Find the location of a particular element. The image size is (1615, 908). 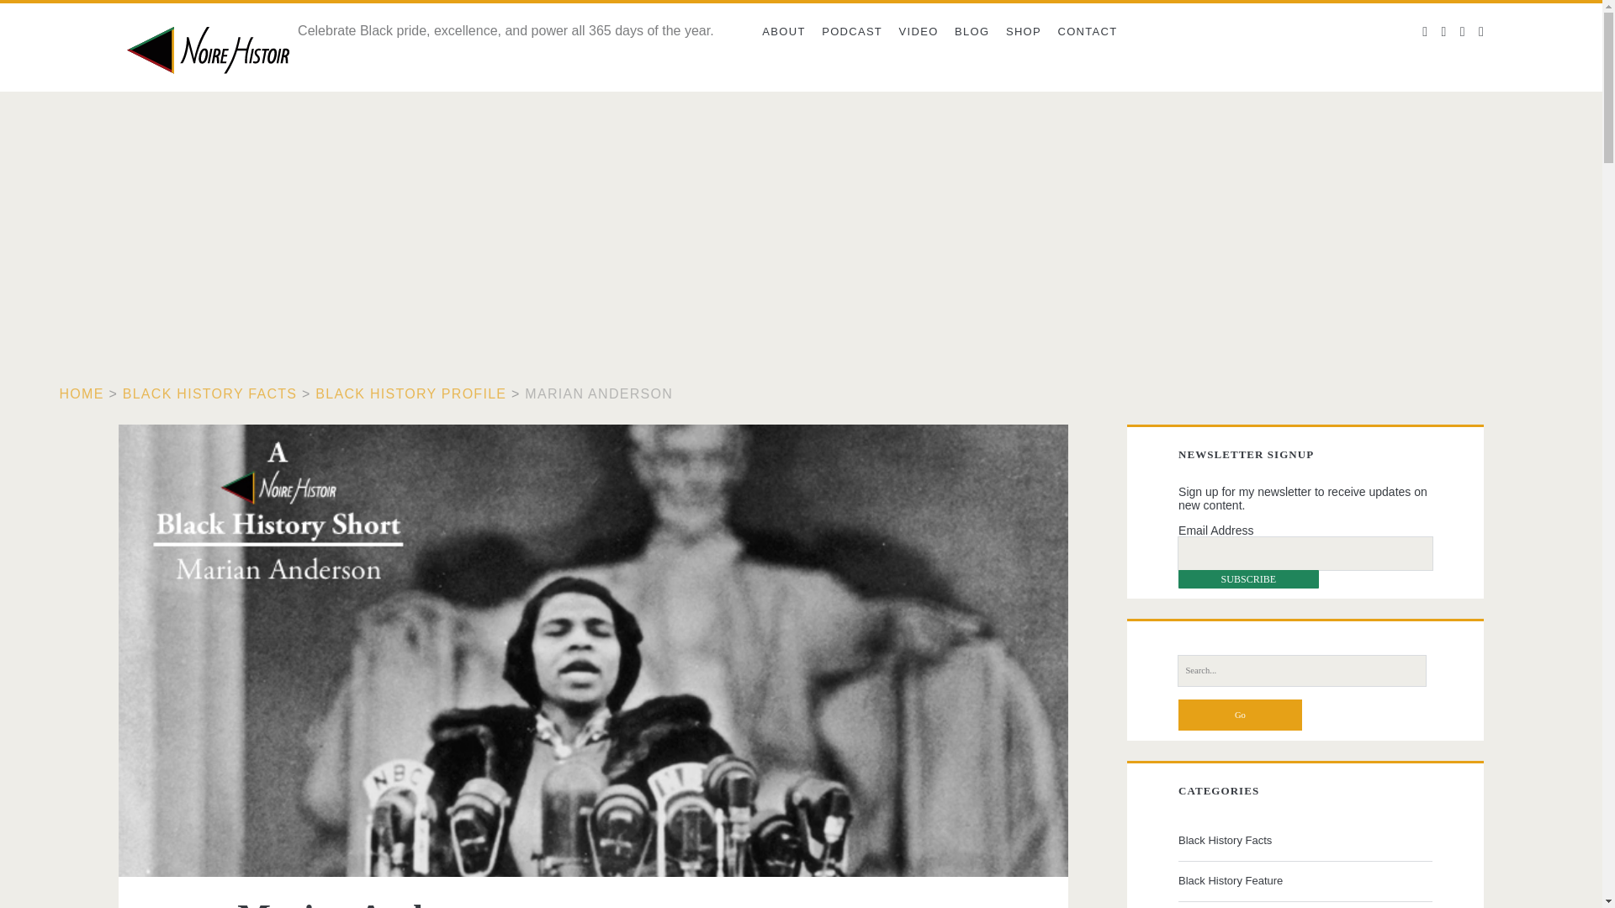

CONTACT is located at coordinates (1088, 32).